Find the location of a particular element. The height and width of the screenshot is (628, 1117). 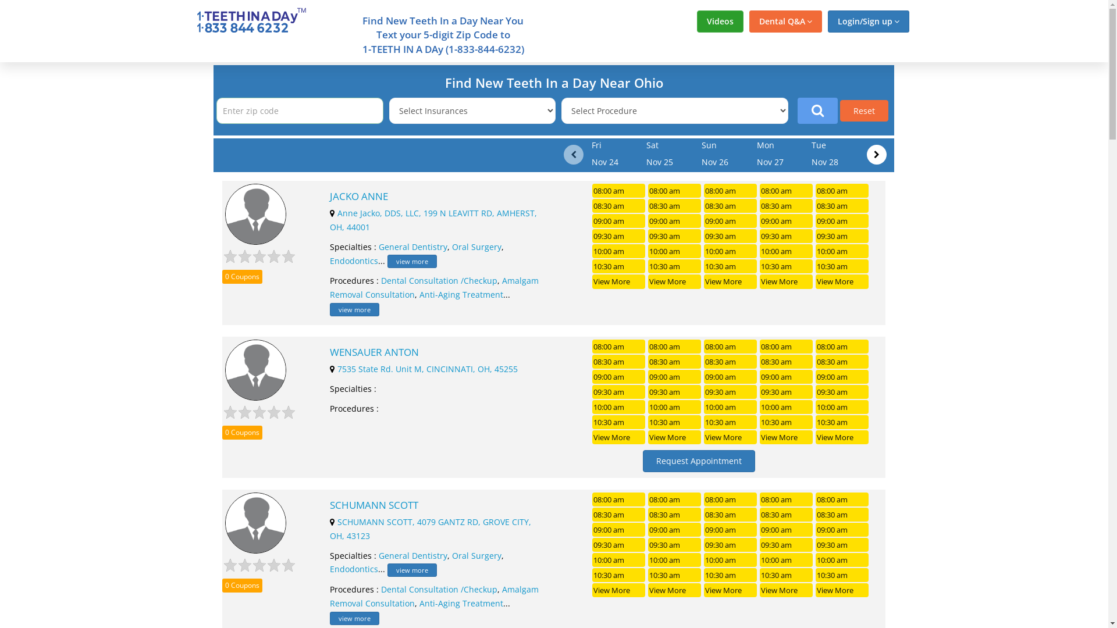

Dental Consultation /Checkup is located at coordinates (439, 590).